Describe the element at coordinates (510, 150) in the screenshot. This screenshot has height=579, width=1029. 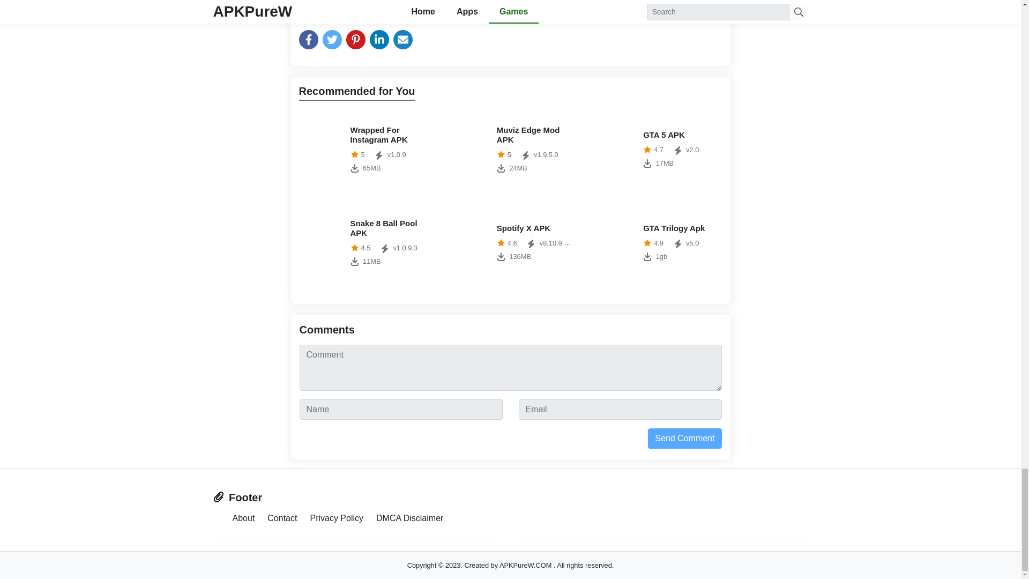
I see ` Muviz Edge Mod APK` at that location.